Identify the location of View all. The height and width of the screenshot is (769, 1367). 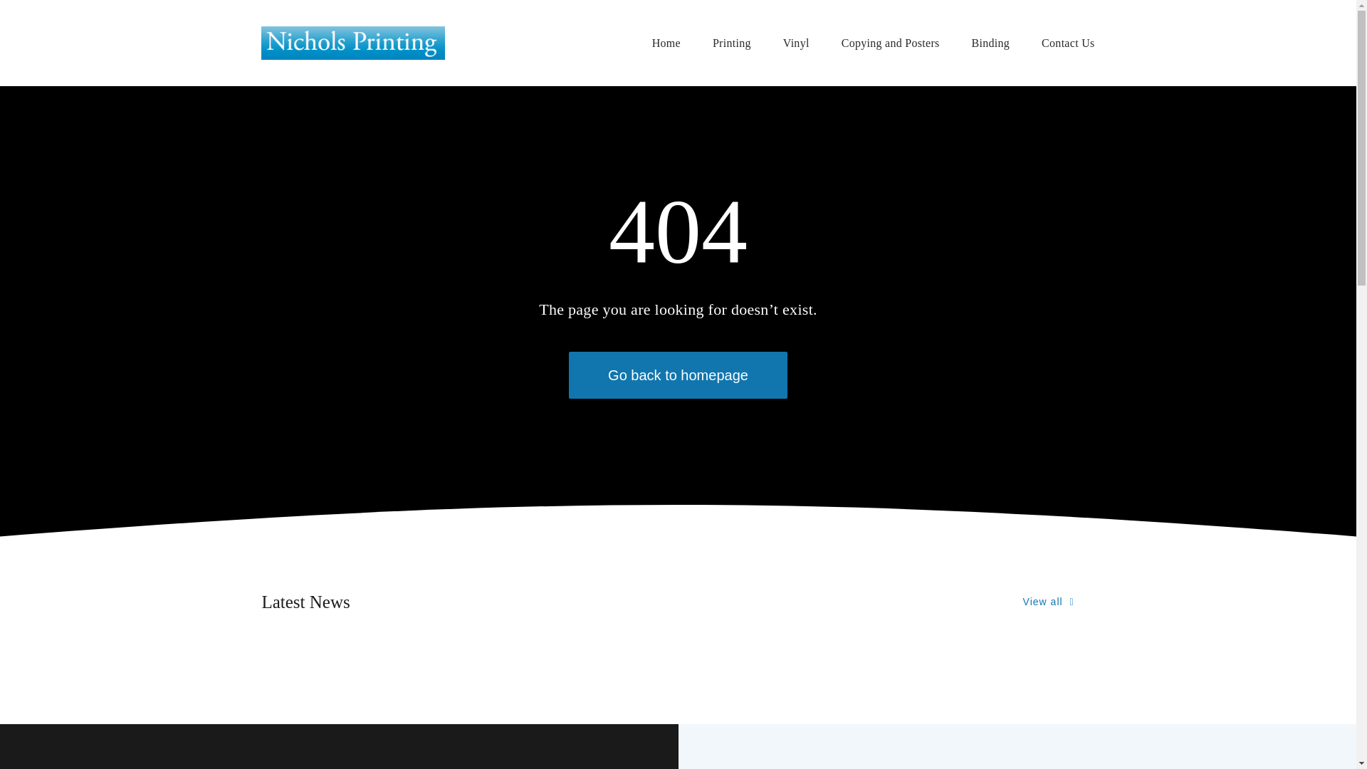
(1049, 602).